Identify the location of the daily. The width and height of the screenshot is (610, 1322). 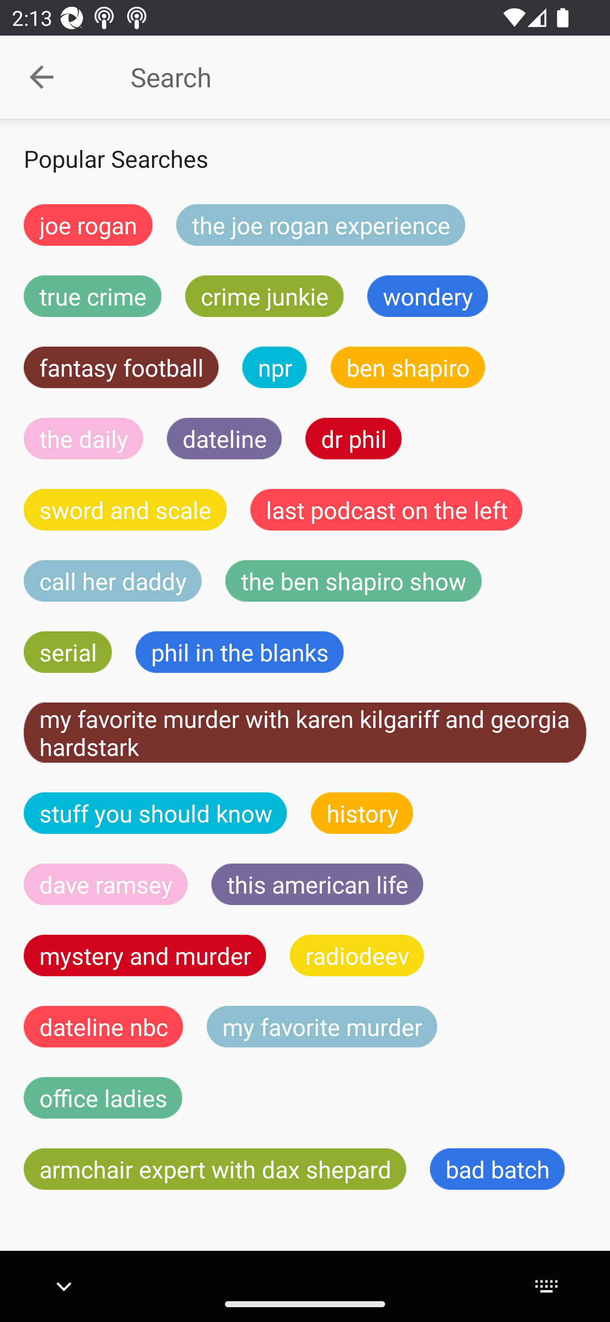
(83, 438).